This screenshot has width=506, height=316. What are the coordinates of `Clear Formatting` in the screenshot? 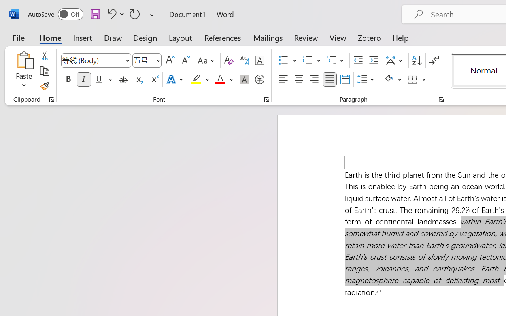 It's located at (228, 60).